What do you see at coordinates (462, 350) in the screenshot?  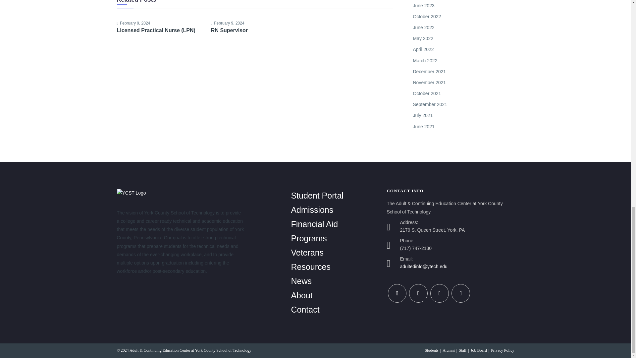 I see `Staff Links` at bounding box center [462, 350].